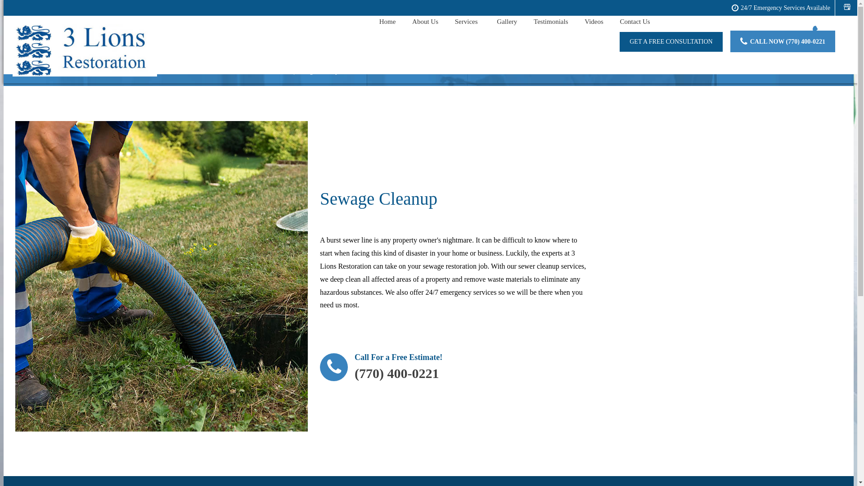 This screenshot has width=864, height=486. What do you see at coordinates (787, 41) in the screenshot?
I see `CALL NOW (770) 400-0221` at bounding box center [787, 41].